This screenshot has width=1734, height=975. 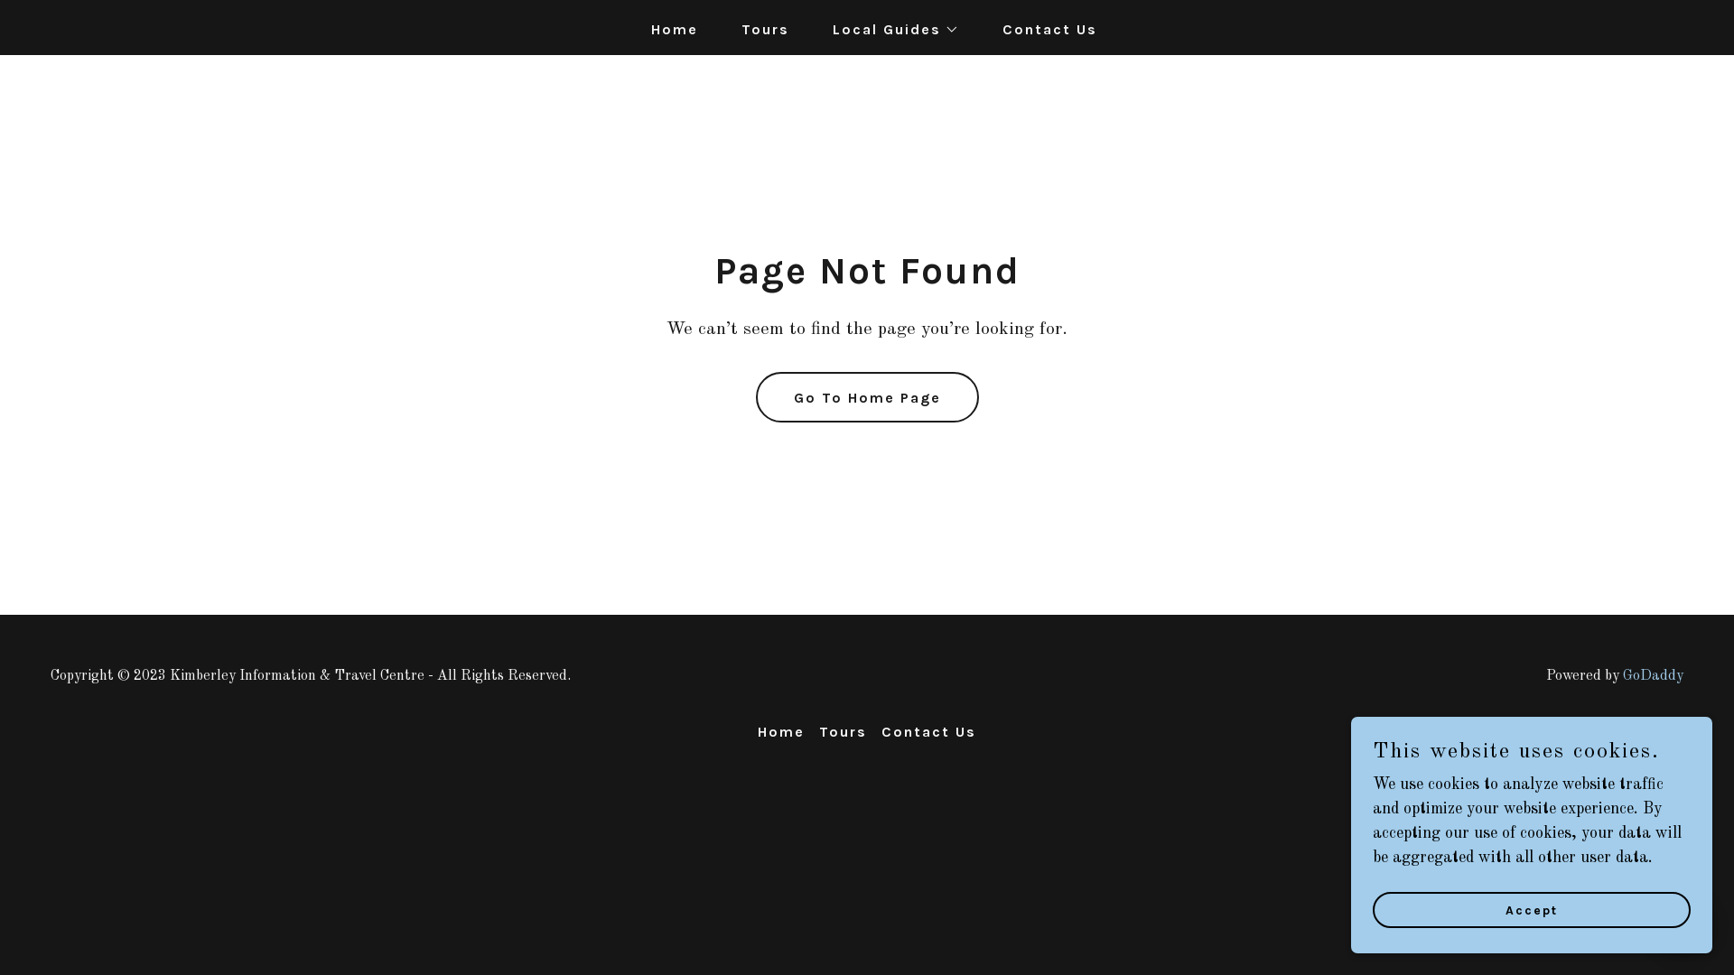 I want to click on Local Guides, so click(x=889, y=30).